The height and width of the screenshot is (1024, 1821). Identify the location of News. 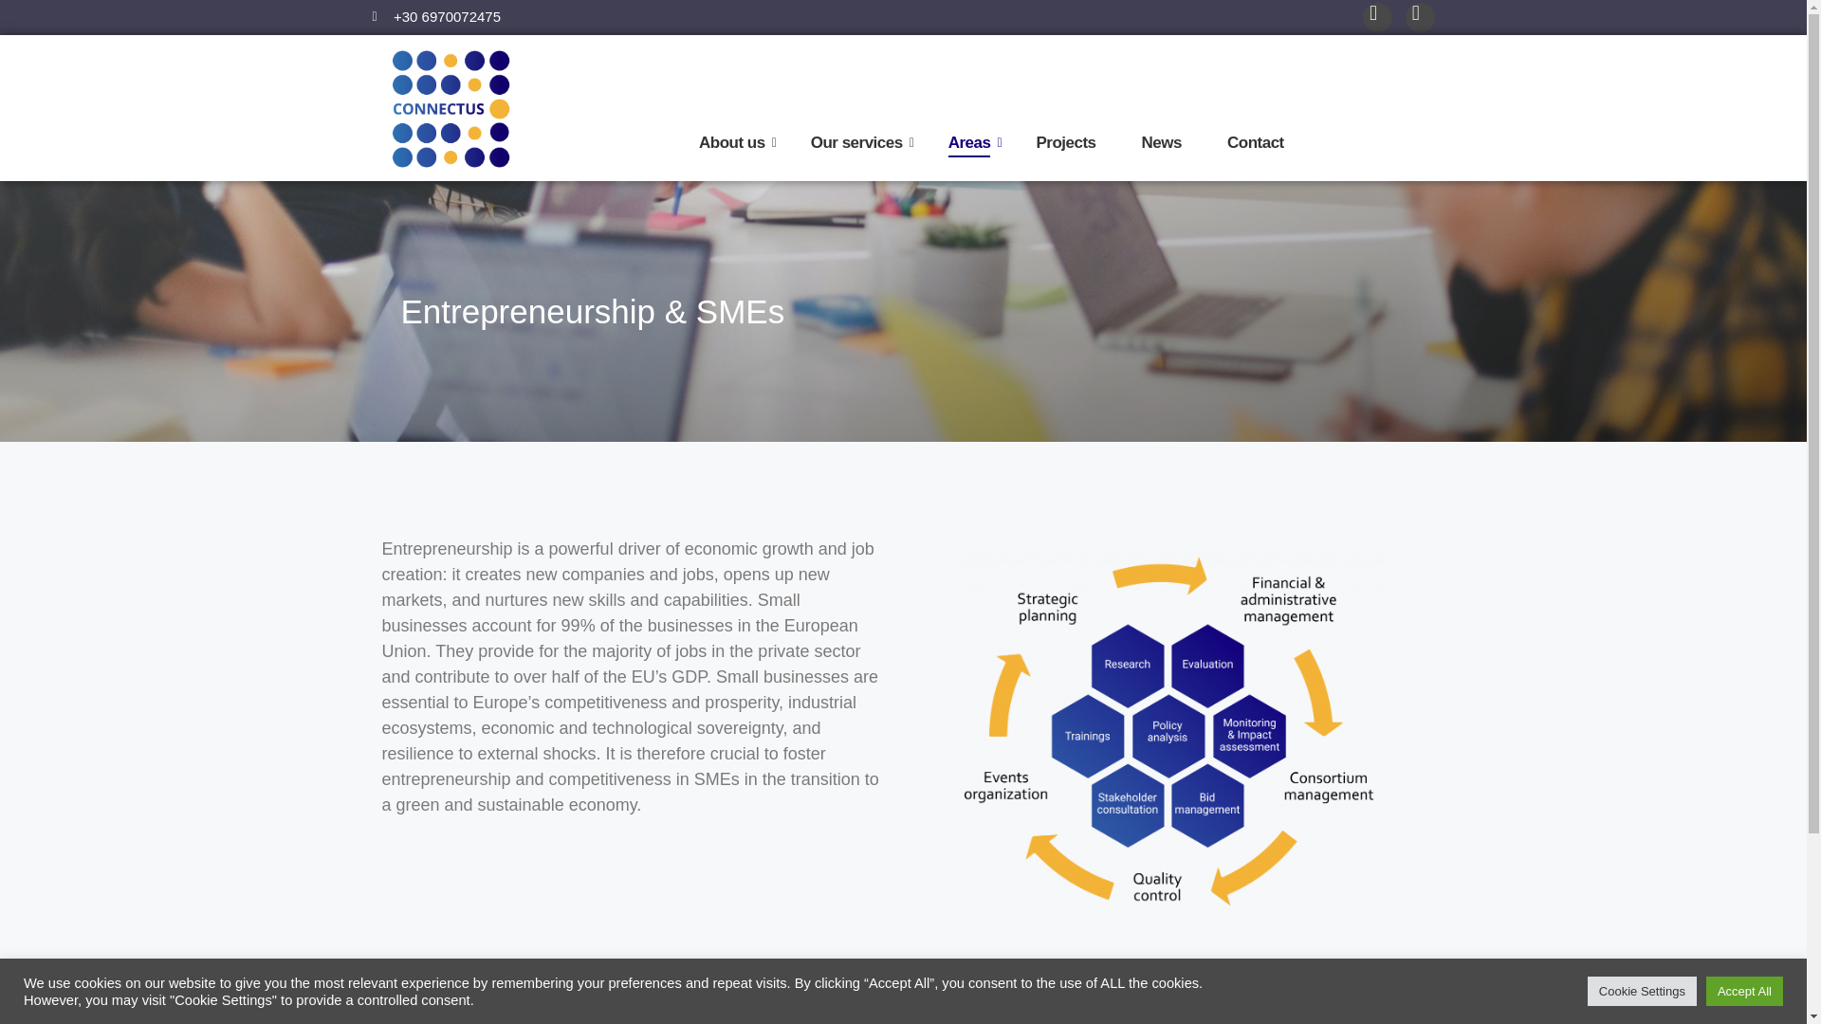
(1161, 144).